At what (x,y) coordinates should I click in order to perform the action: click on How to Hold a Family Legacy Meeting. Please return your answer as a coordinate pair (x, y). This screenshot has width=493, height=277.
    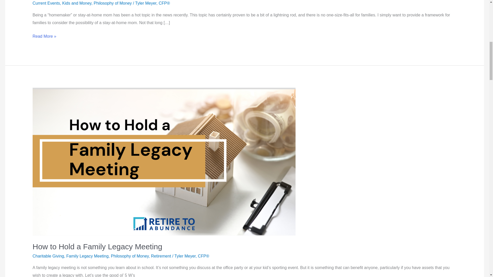
    Looking at the image, I should click on (97, 247).